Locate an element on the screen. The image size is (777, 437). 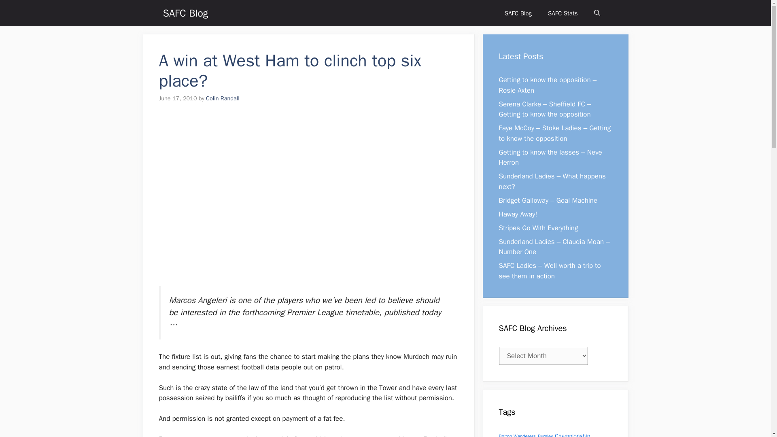
Bolton Wanderers is located at coordinates (517, 435).